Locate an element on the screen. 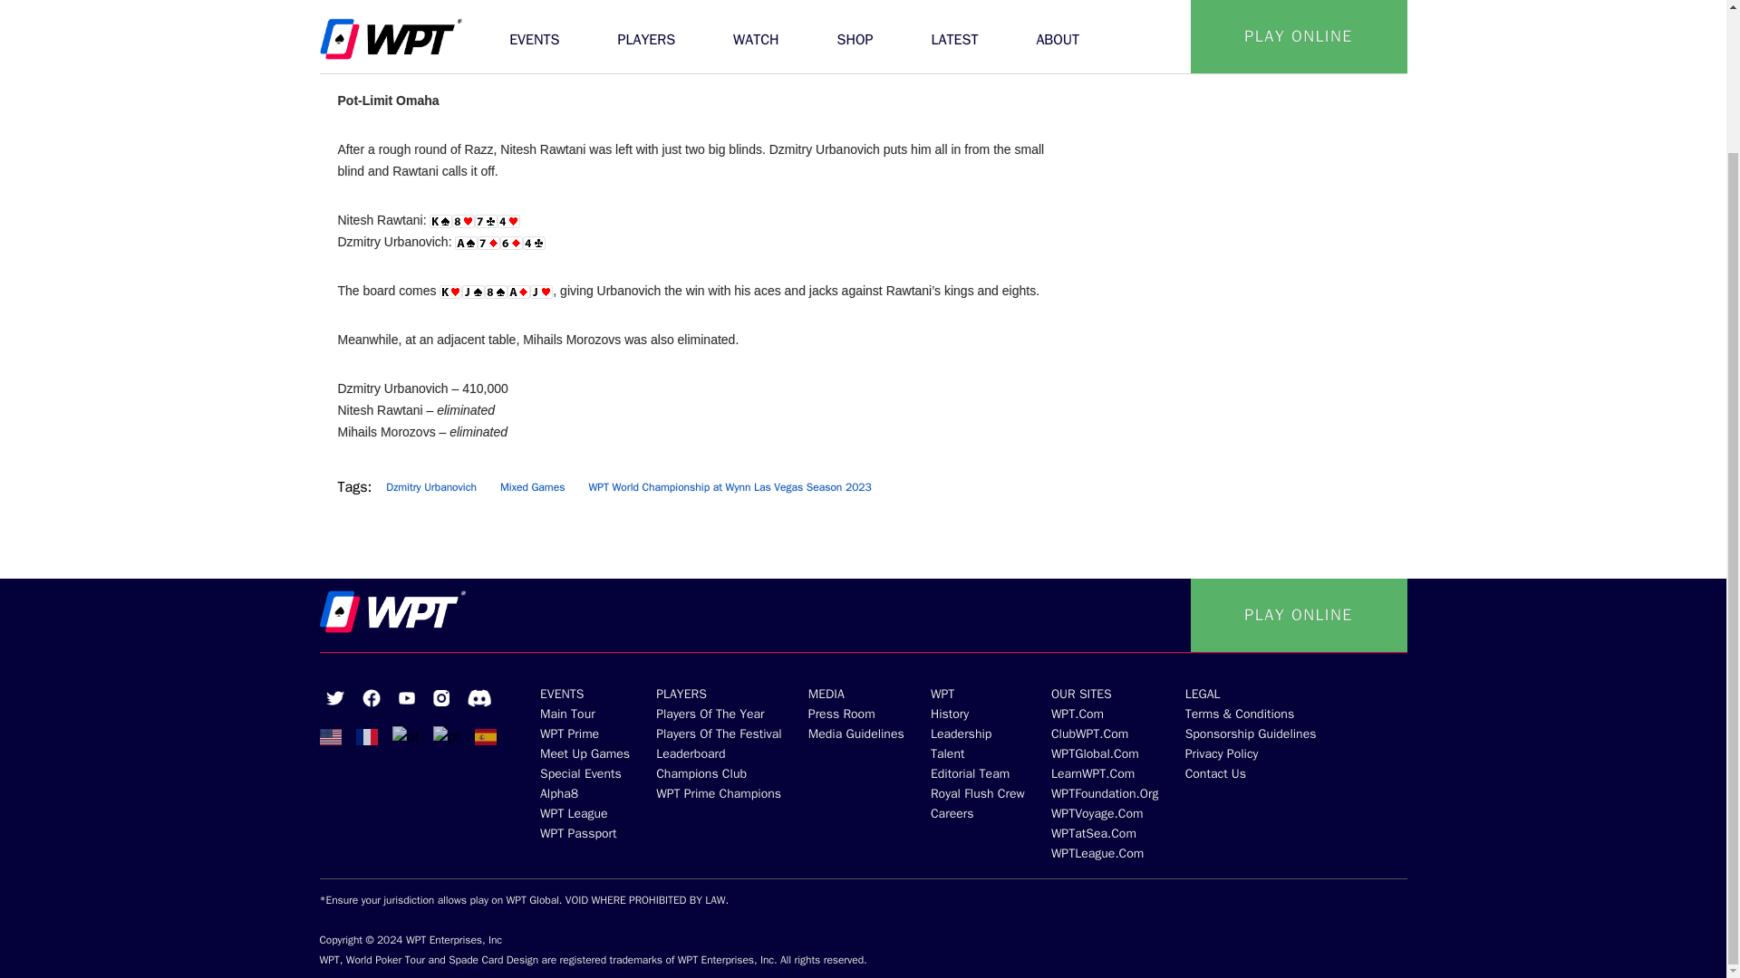 This screenshot has width=1740, height=978. Heart K is located at coordinates (451, 292).